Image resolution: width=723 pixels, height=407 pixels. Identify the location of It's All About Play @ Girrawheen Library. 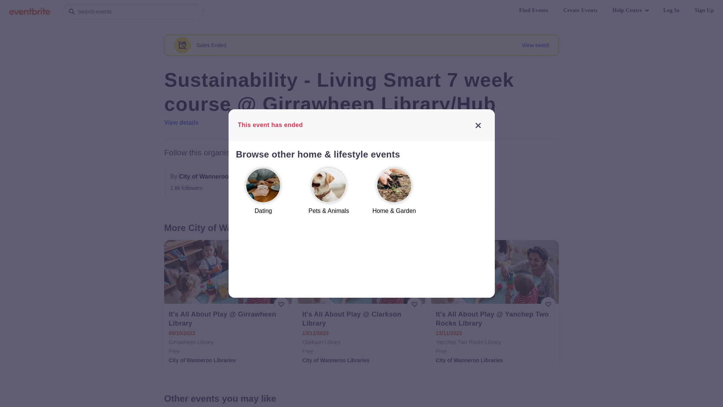
(229, 319).